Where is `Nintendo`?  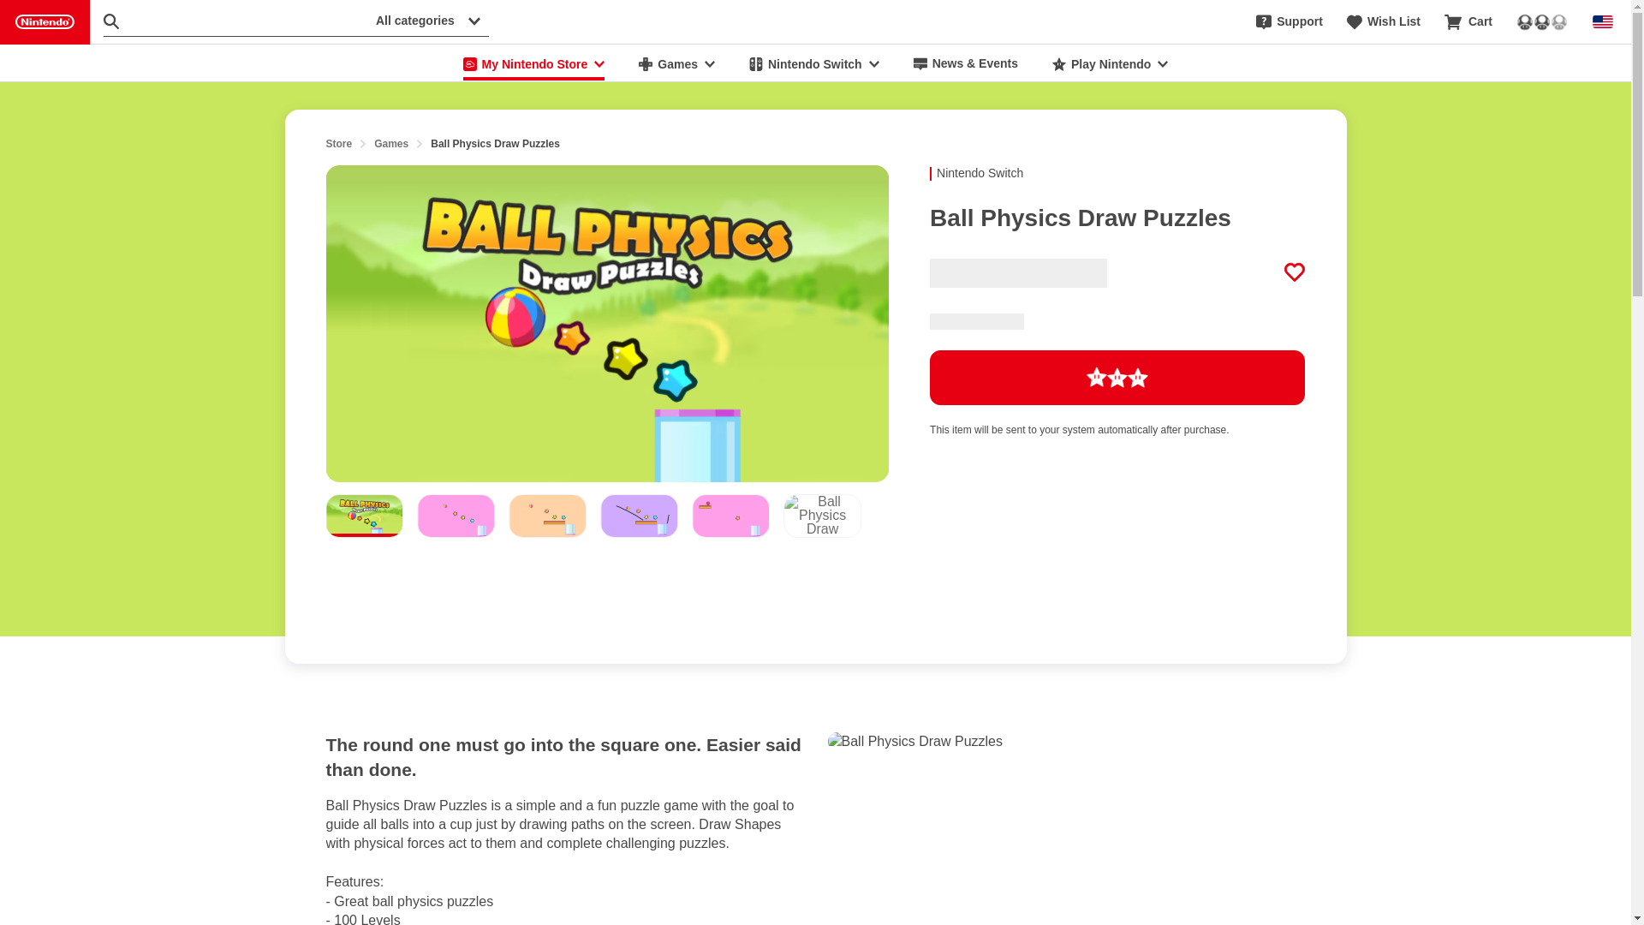 Nintendo is located at coordinates (45, 22).